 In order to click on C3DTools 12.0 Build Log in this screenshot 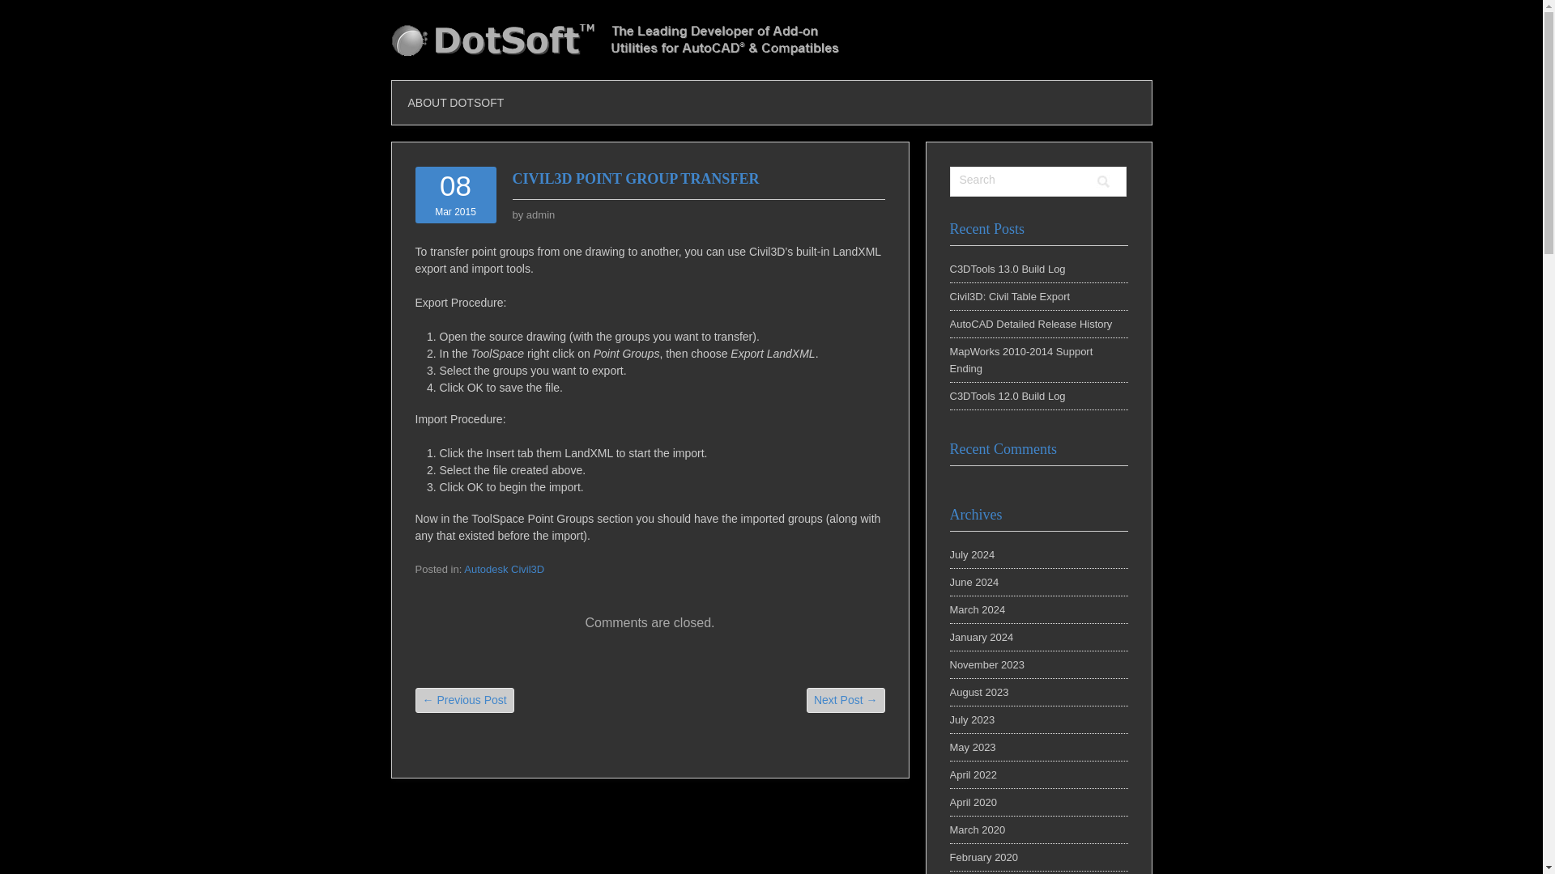, I will do `click(1007, 395)`.